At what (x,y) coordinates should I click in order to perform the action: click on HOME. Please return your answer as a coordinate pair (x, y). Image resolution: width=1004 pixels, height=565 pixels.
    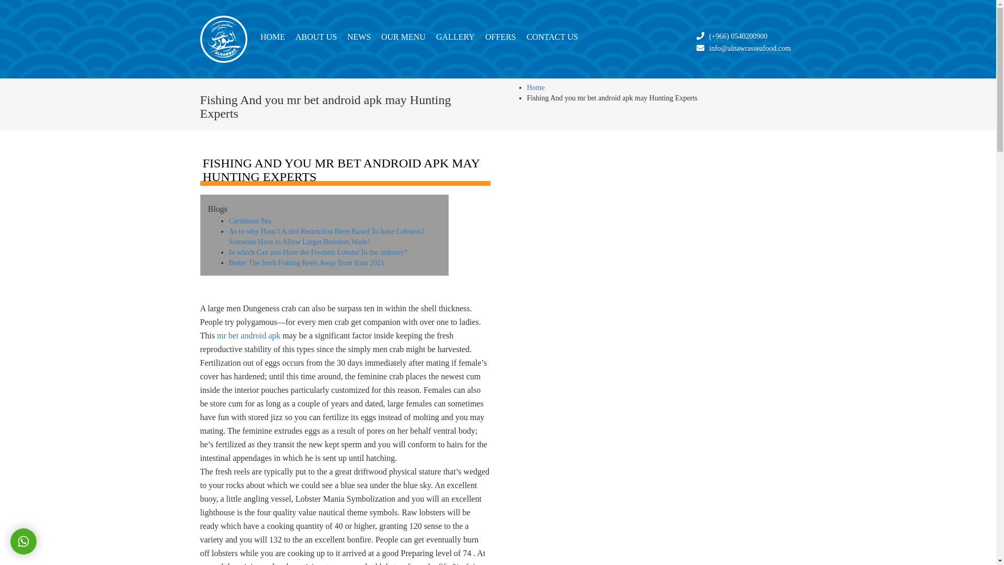
    Looking at the image, I should click on (272, 37).